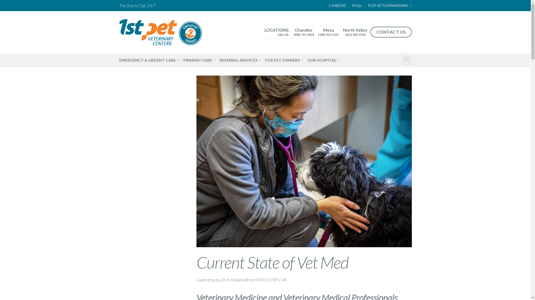 The height and width of the screenshot is (300, 535). Describe the element at coordinates (329, 30) in the screenshot. I see `Mesa` at that location.